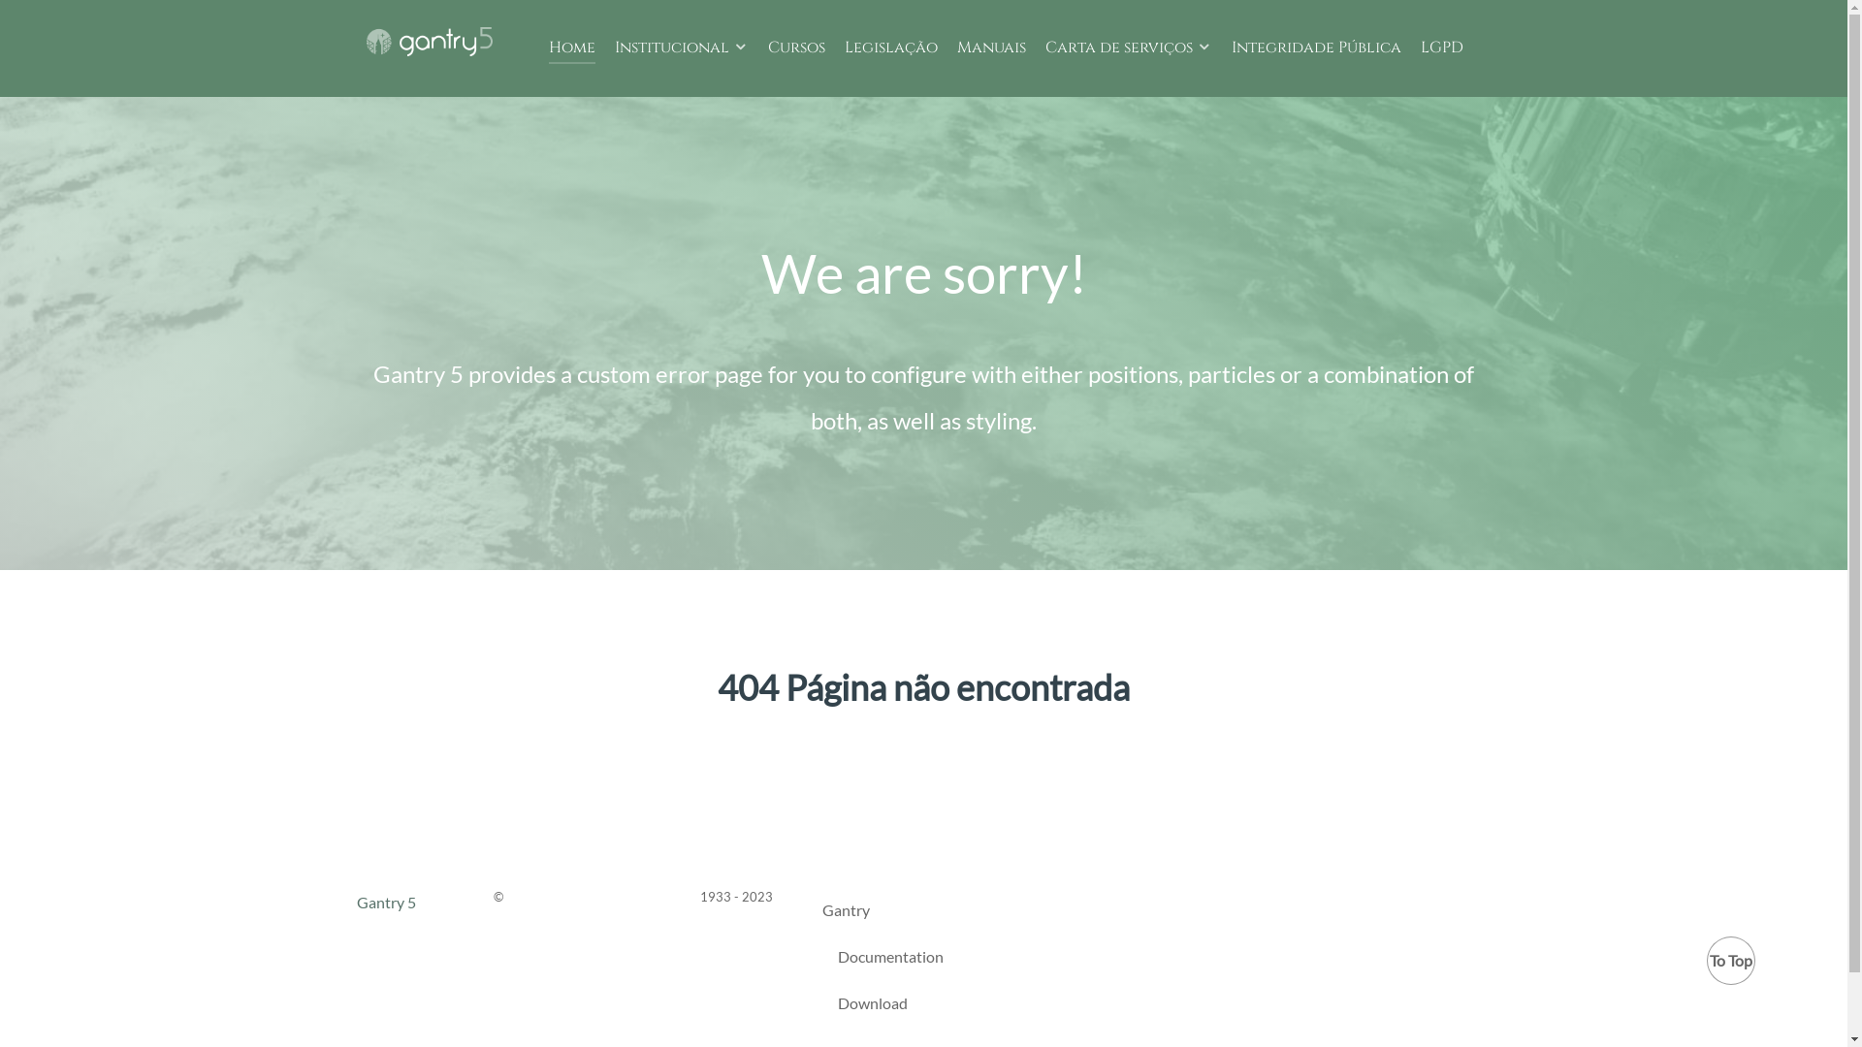 The image size is (1862, 1047). I want to click on Gantry, so click(846, 914).